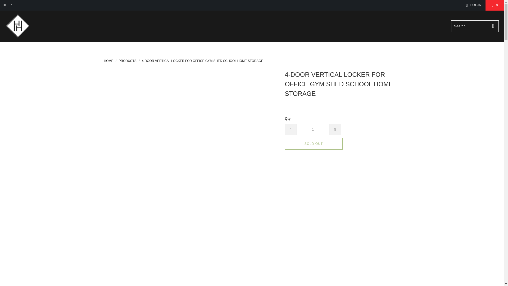 This screenshot has width=508, height=286. I want to click on The Hippie House, so click(108, 61).